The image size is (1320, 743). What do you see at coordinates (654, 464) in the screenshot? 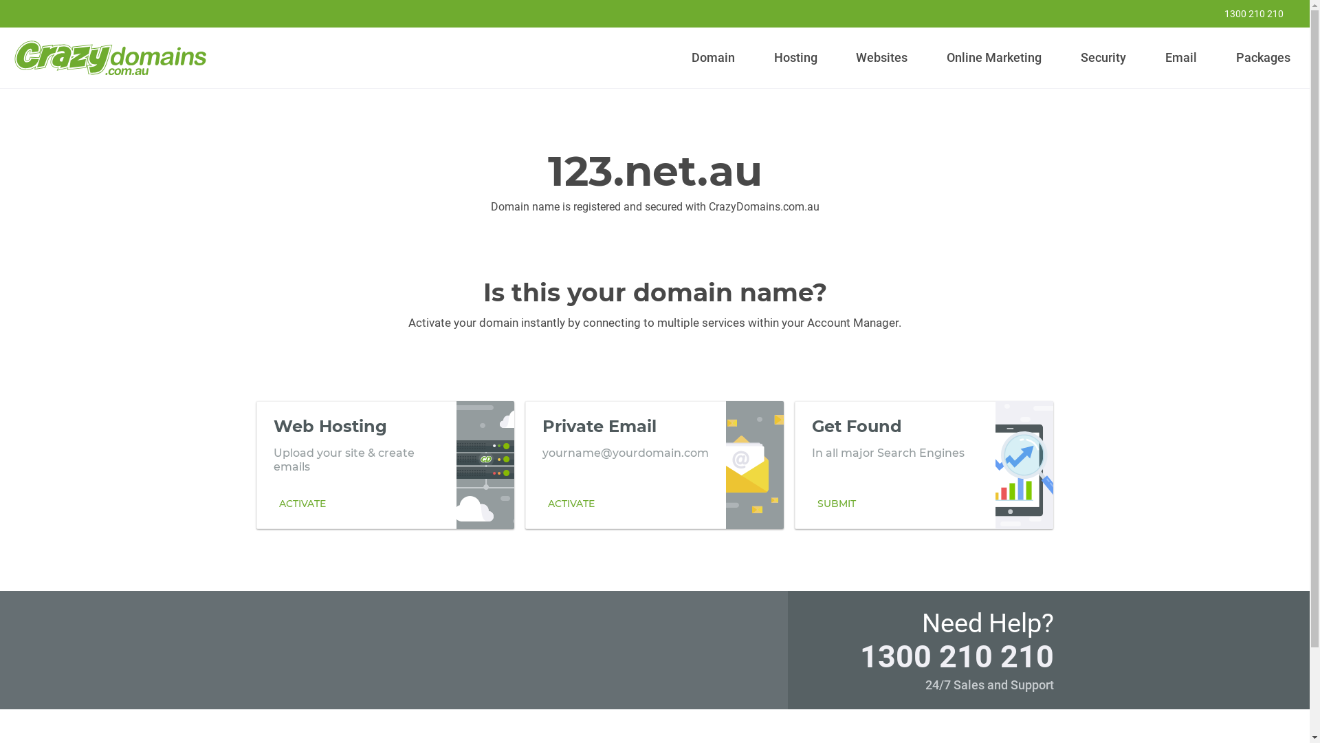
I see `Private Email
yourname@yourdomain.com
ACTIVATE` at bounding box center [654, 464].